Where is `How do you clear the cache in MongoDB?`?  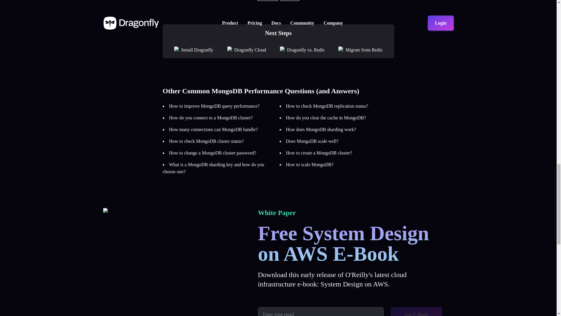
How do you clear the cache in MongoDB? is located at coordinates (325, 118).